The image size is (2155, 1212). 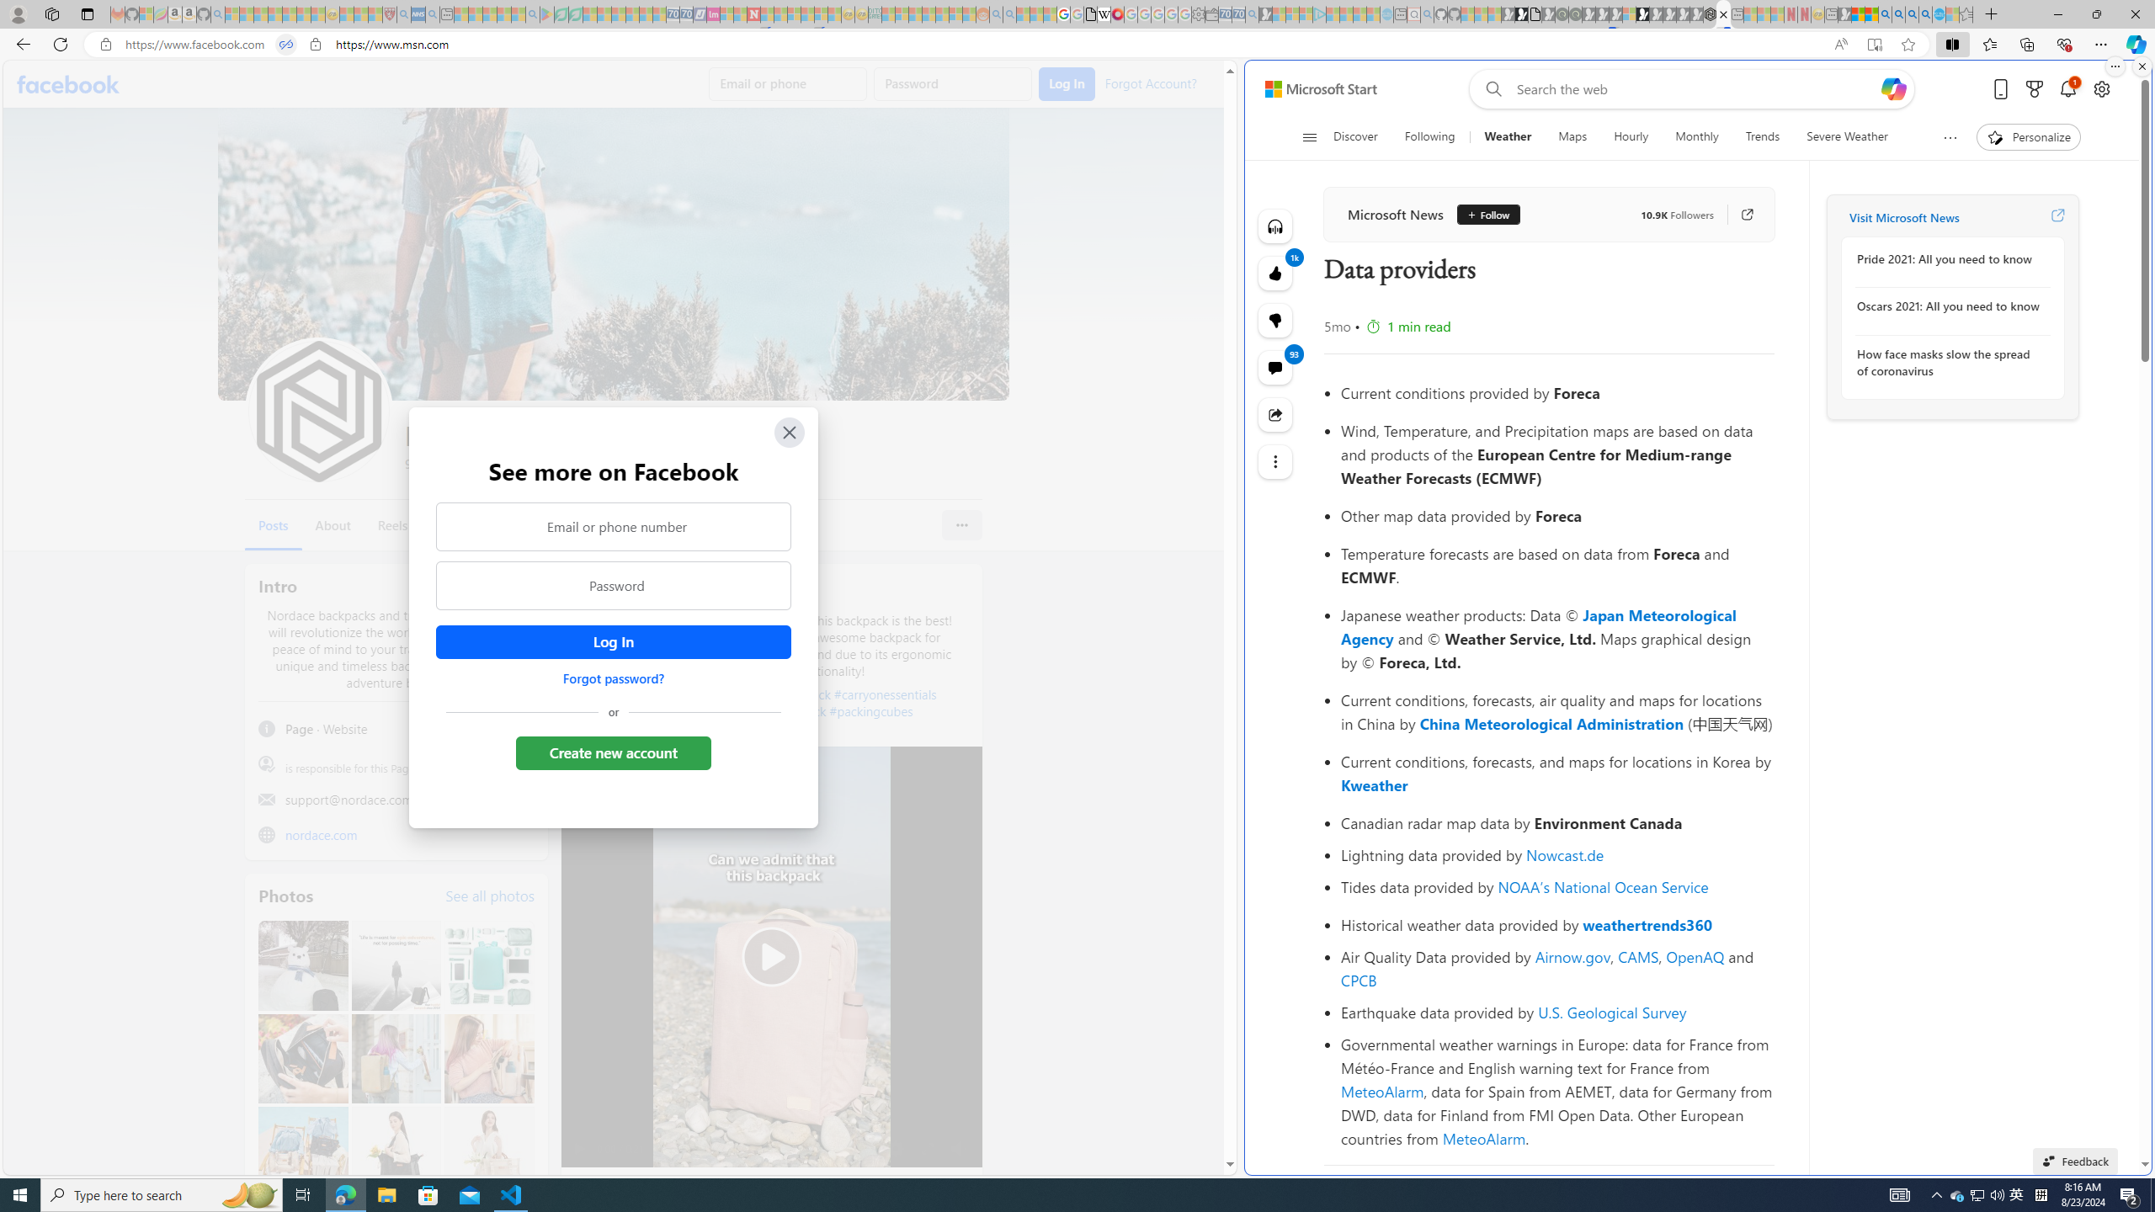 I want to click on Facebook, so click(x=69, y=84).